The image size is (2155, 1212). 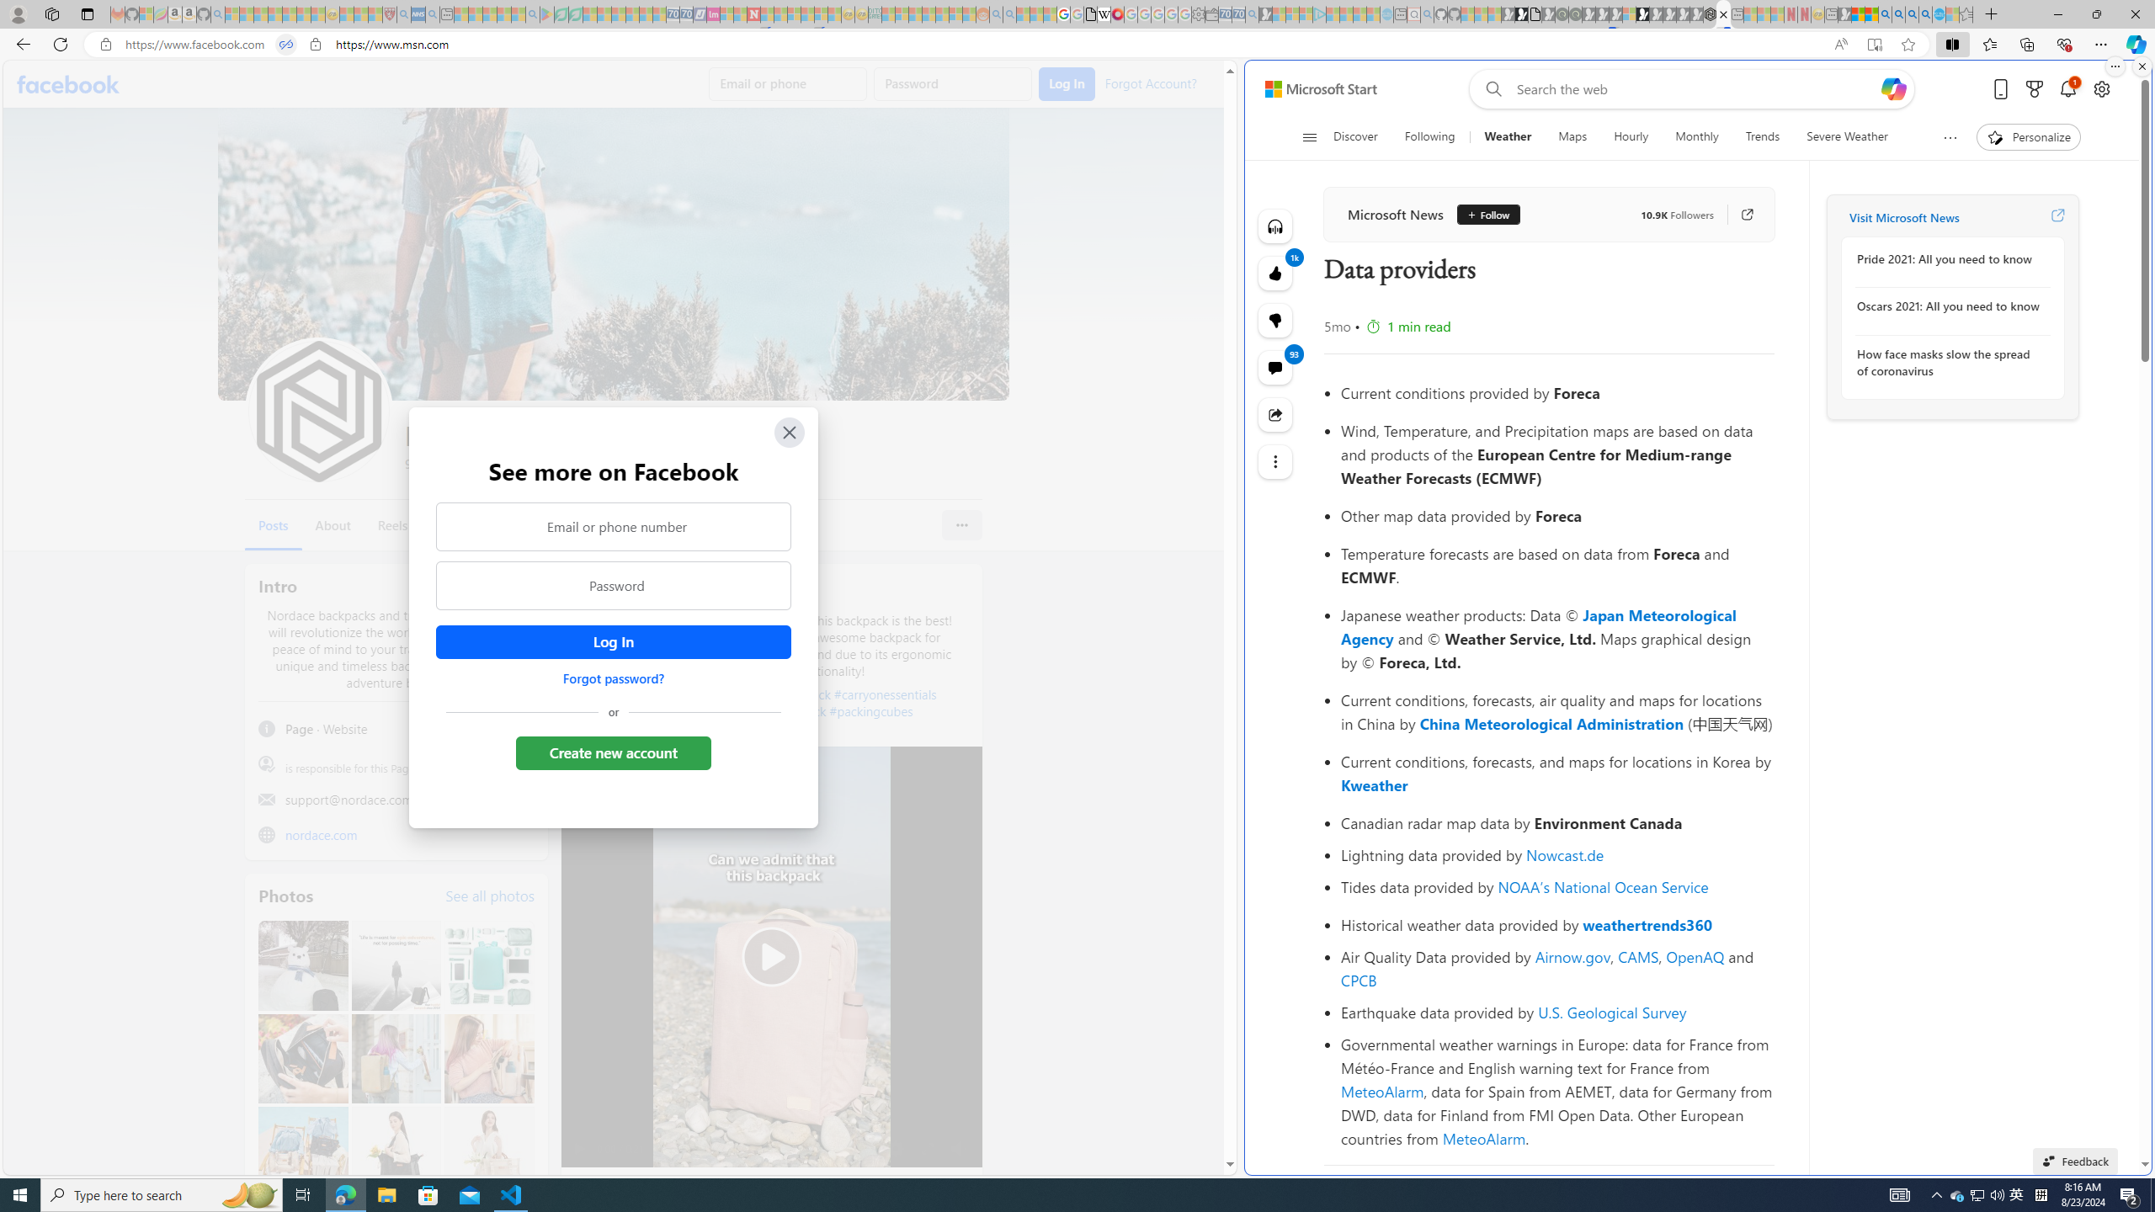 I want to click on Facebook, so click(x=69, y=84).